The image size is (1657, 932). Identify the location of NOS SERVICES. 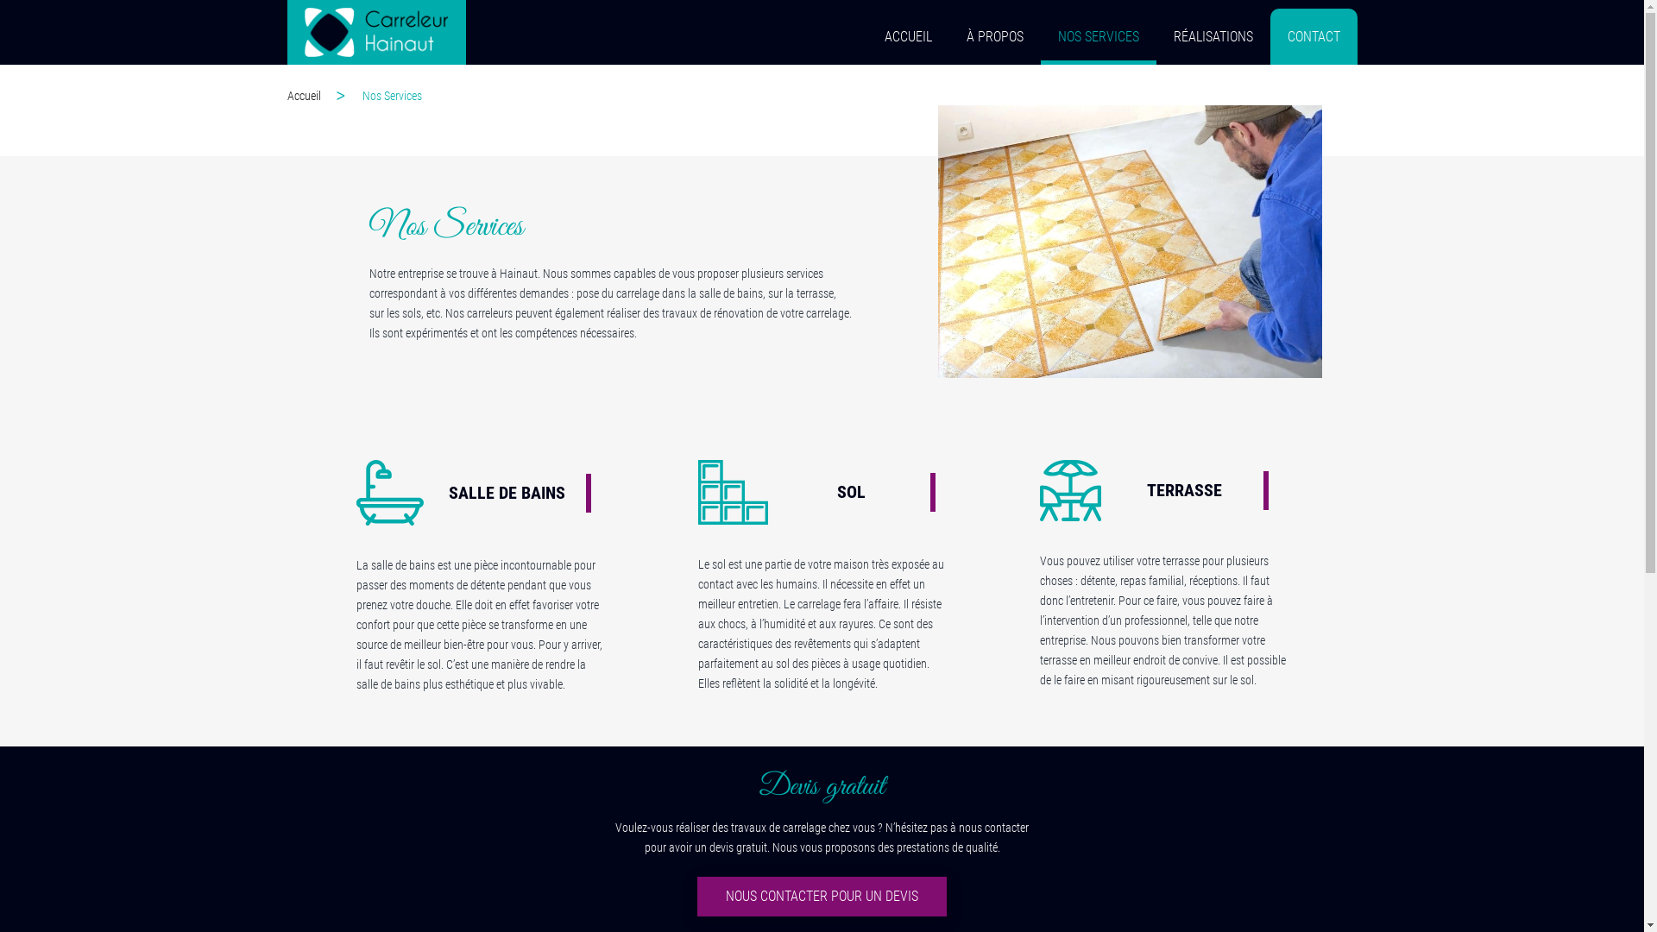
(1099, 36).